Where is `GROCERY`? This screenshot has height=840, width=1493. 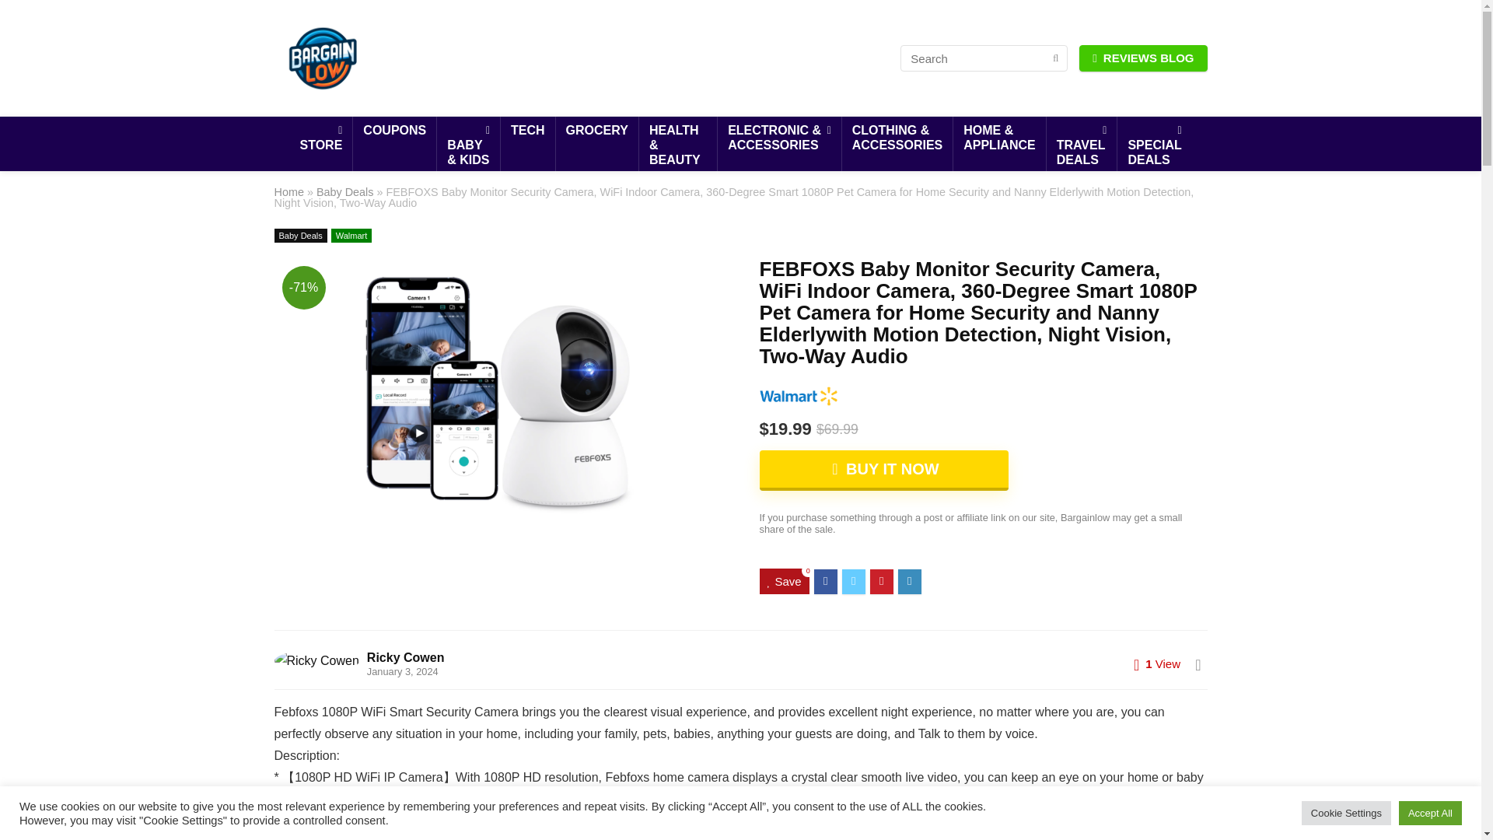
GROCERY is located at coordinates (597, 131).